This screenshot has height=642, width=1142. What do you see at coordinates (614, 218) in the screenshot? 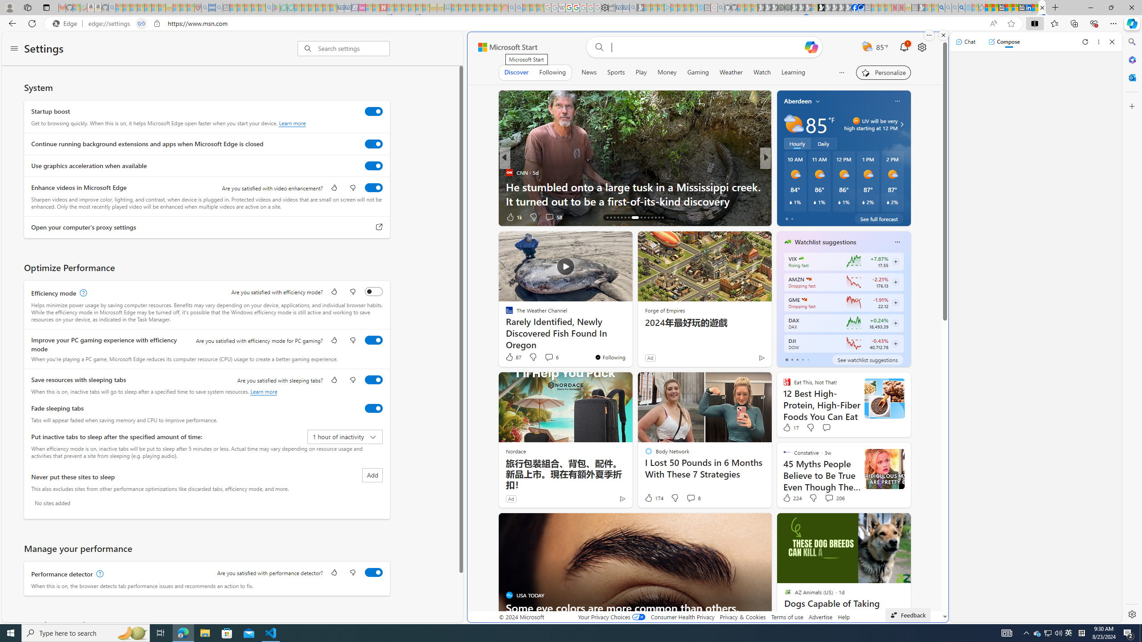
I see `AutomationID: tab-18` at bounding box center [614, 218].